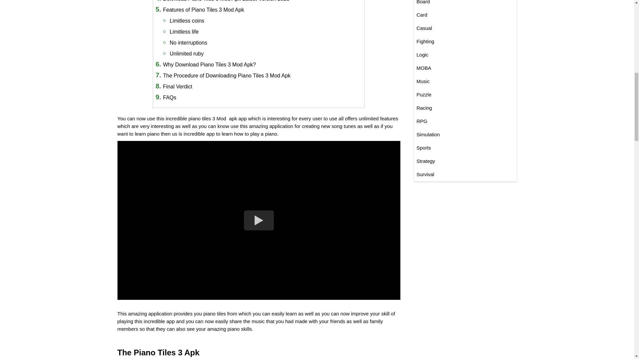  Describe the element at coordinates (227, 76) in the screenshot. I see `The Procedure of Downloading Piano Tiles 3 Mod Apk` at that location.